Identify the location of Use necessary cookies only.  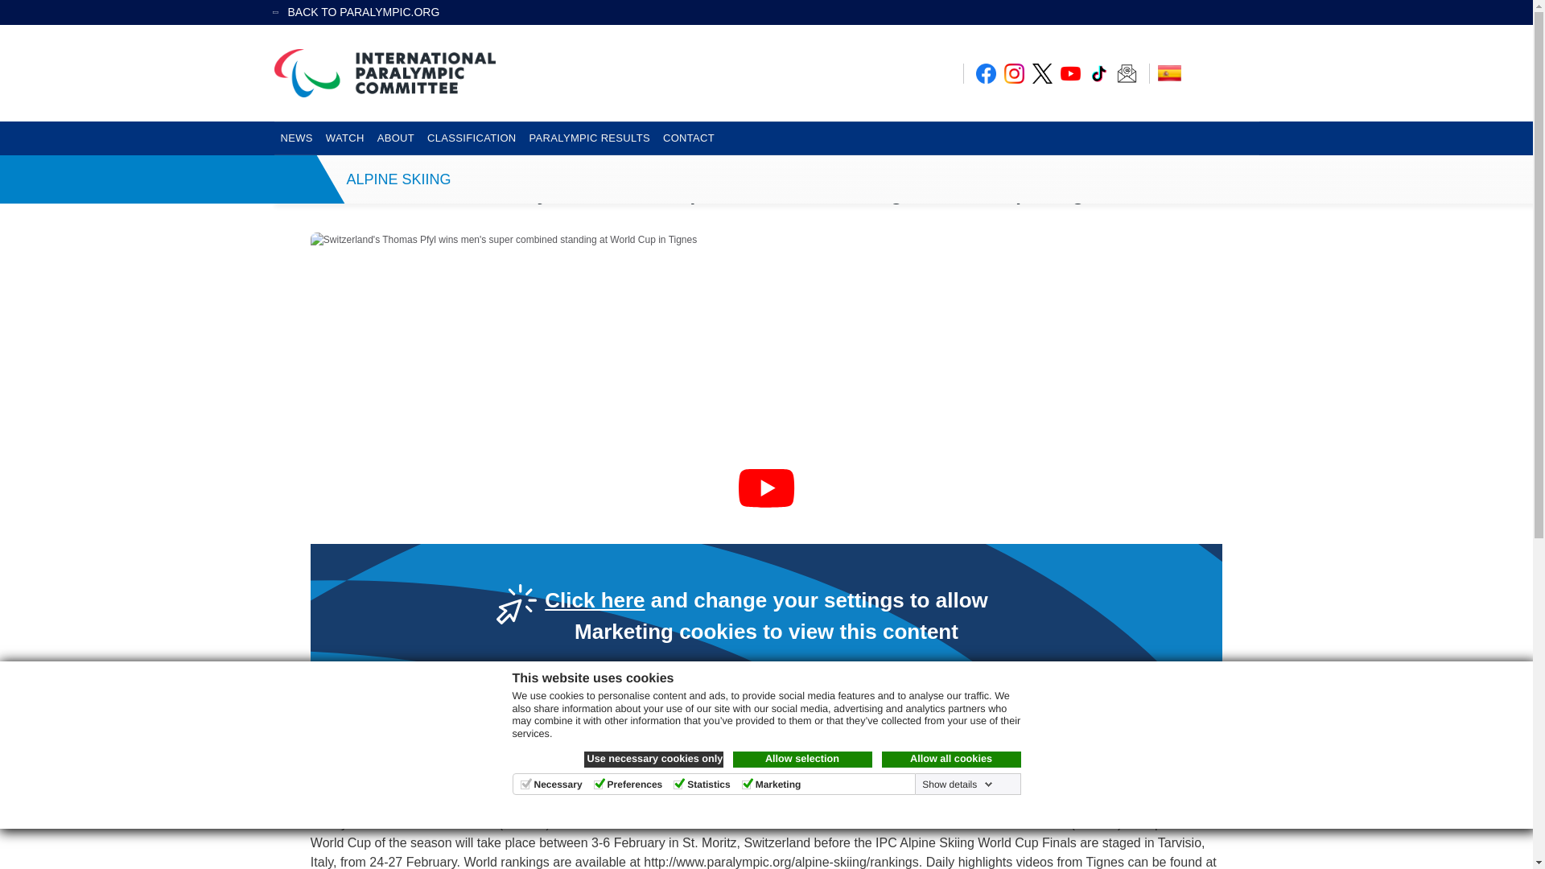
(653, 760).